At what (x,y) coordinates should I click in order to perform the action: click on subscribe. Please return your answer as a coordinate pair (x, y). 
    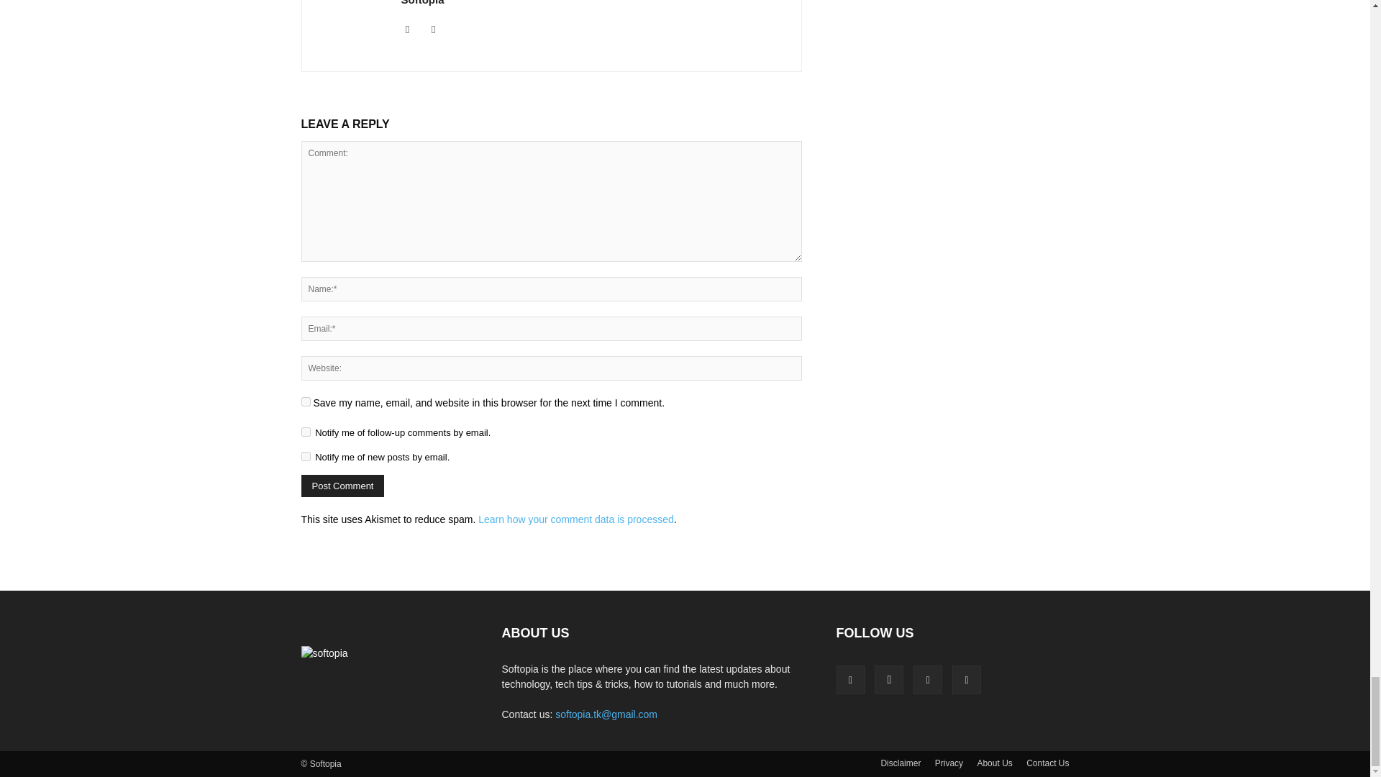
    Looking at the image, I should click on (305, 432).